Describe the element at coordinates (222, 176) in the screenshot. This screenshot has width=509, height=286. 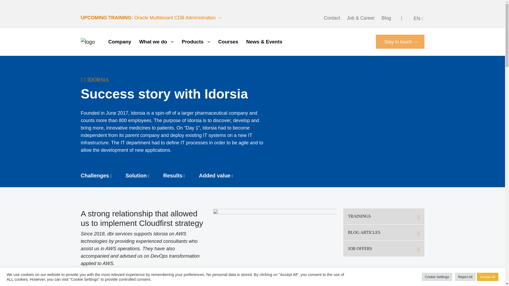
I see `Added value` at that location.